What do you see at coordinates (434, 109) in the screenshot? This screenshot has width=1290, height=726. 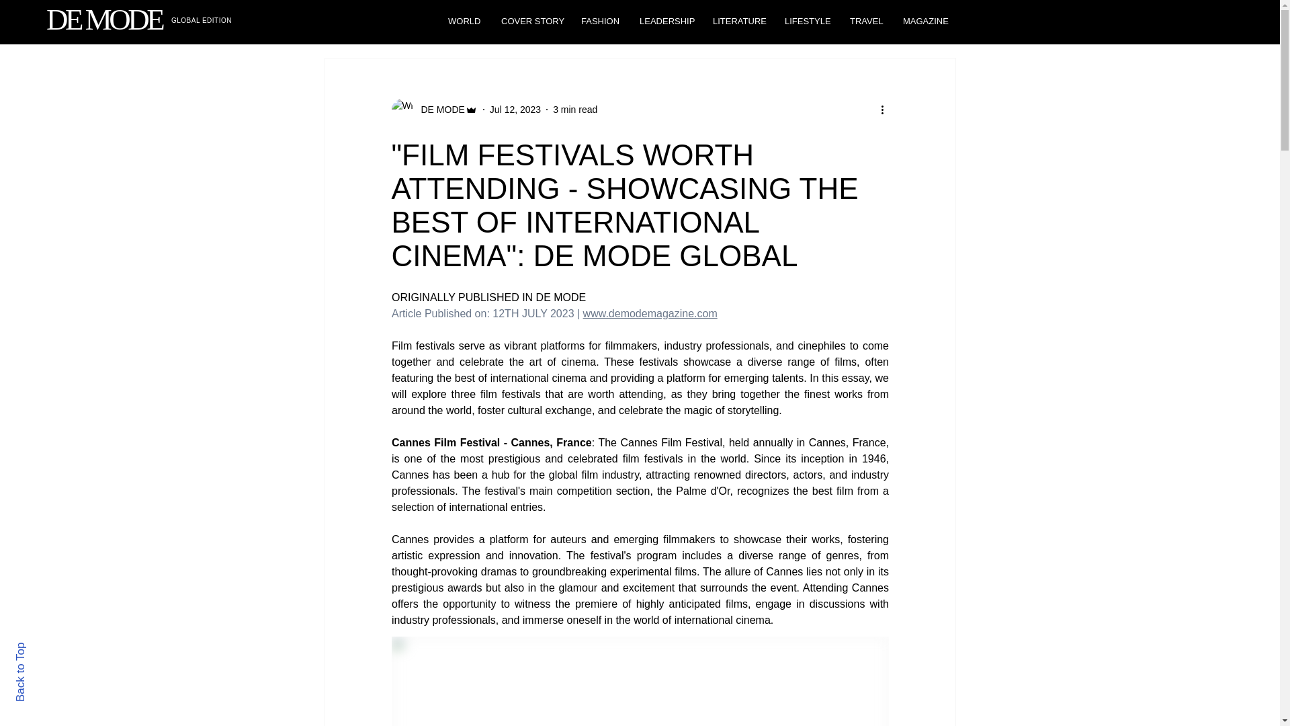 I see `DE MODE` at bounding box center [434, 109].